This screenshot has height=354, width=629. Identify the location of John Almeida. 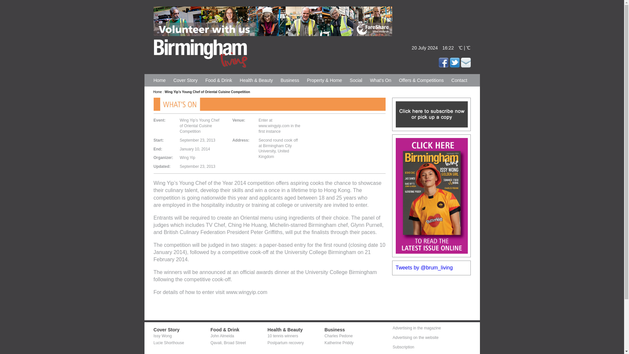
(222, 336).